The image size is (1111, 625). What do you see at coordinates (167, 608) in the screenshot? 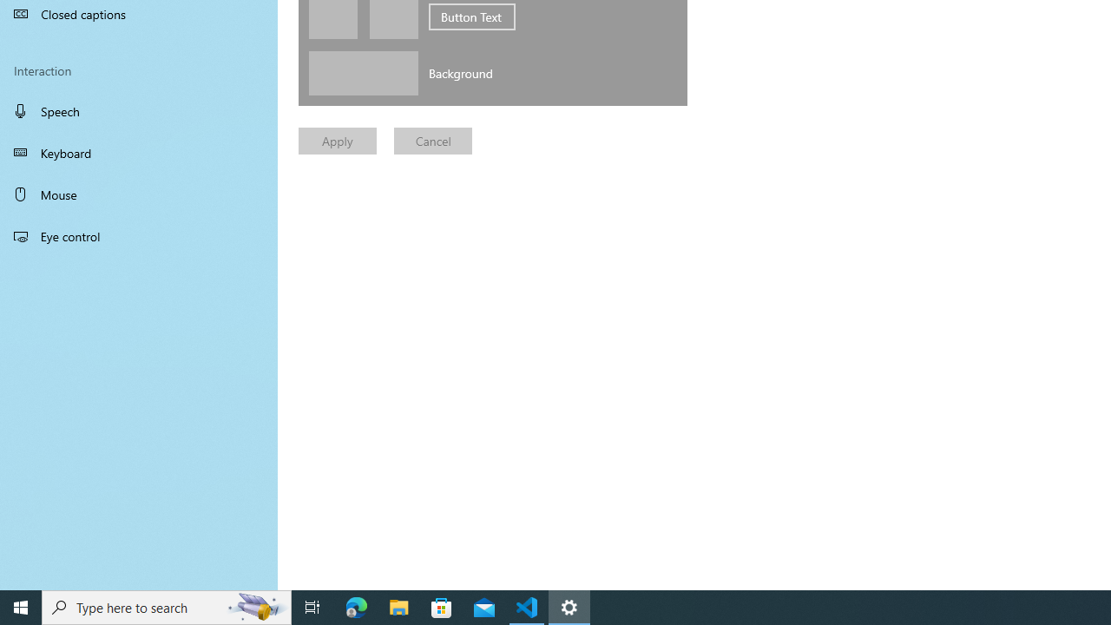
I see `Type here to search` at bounding box center [167, 608].